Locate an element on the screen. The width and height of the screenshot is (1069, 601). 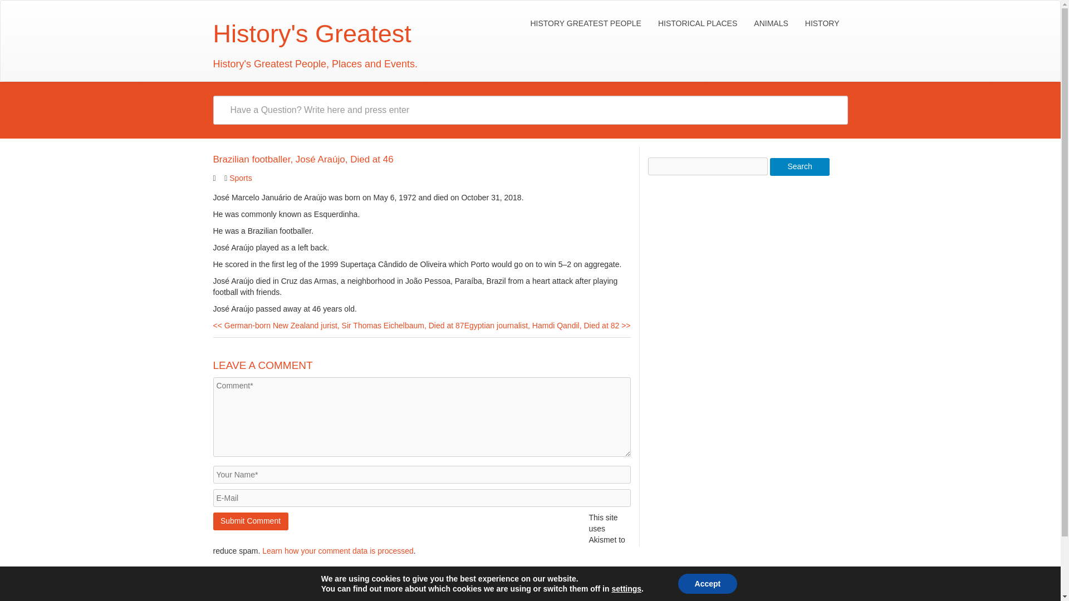
Search is located at coordinates (800, 167).